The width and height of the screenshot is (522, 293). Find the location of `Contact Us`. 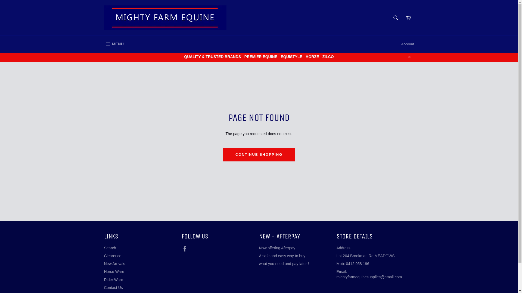

Contact Us is located at coordinates (113, 288).